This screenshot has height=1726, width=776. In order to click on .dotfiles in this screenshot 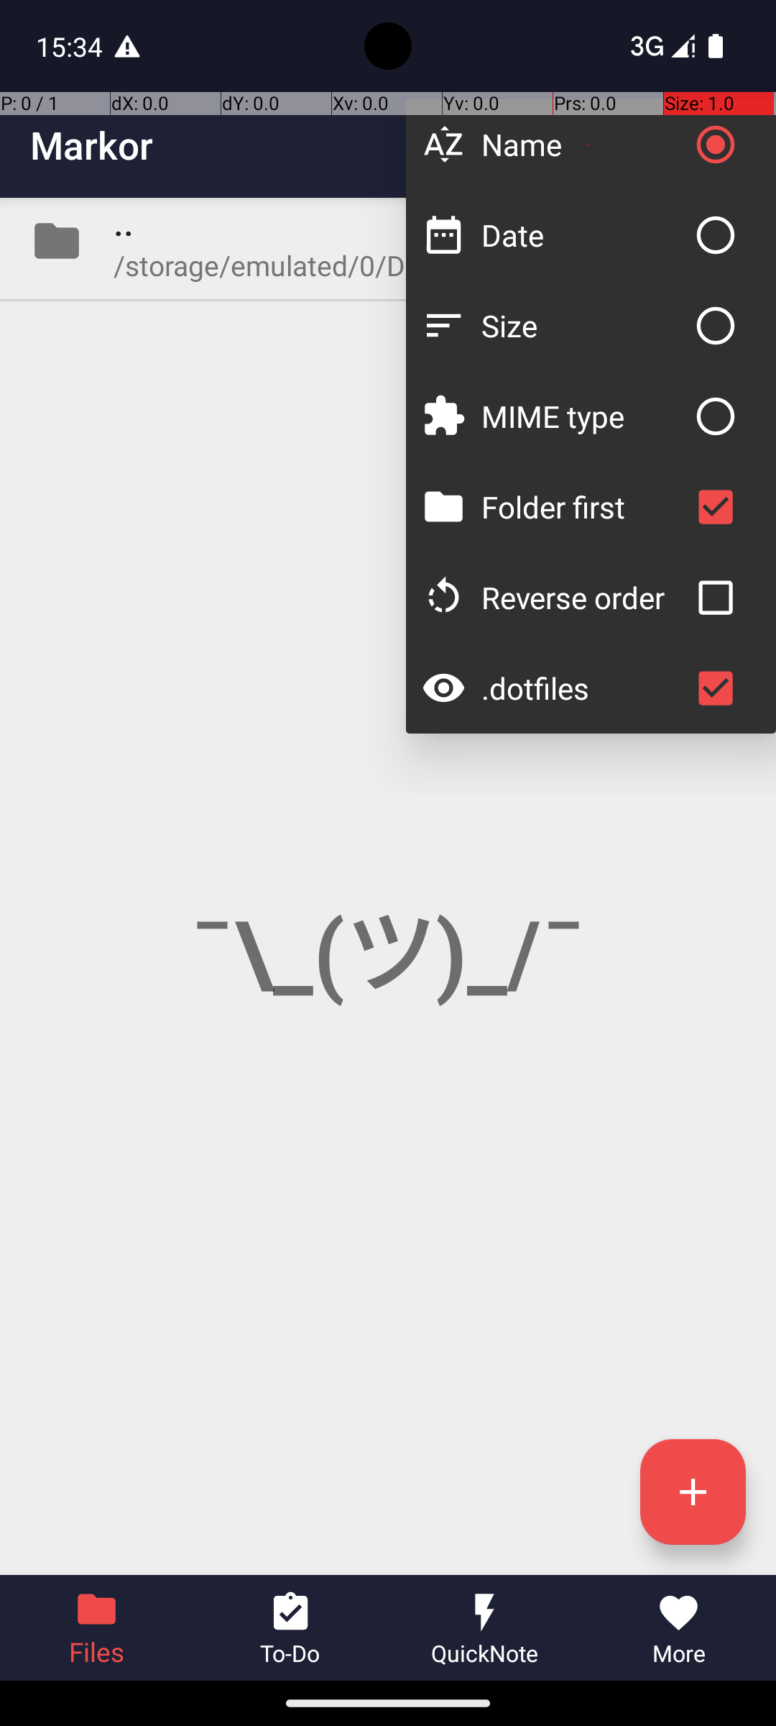, I will do `click(583, 688)`.